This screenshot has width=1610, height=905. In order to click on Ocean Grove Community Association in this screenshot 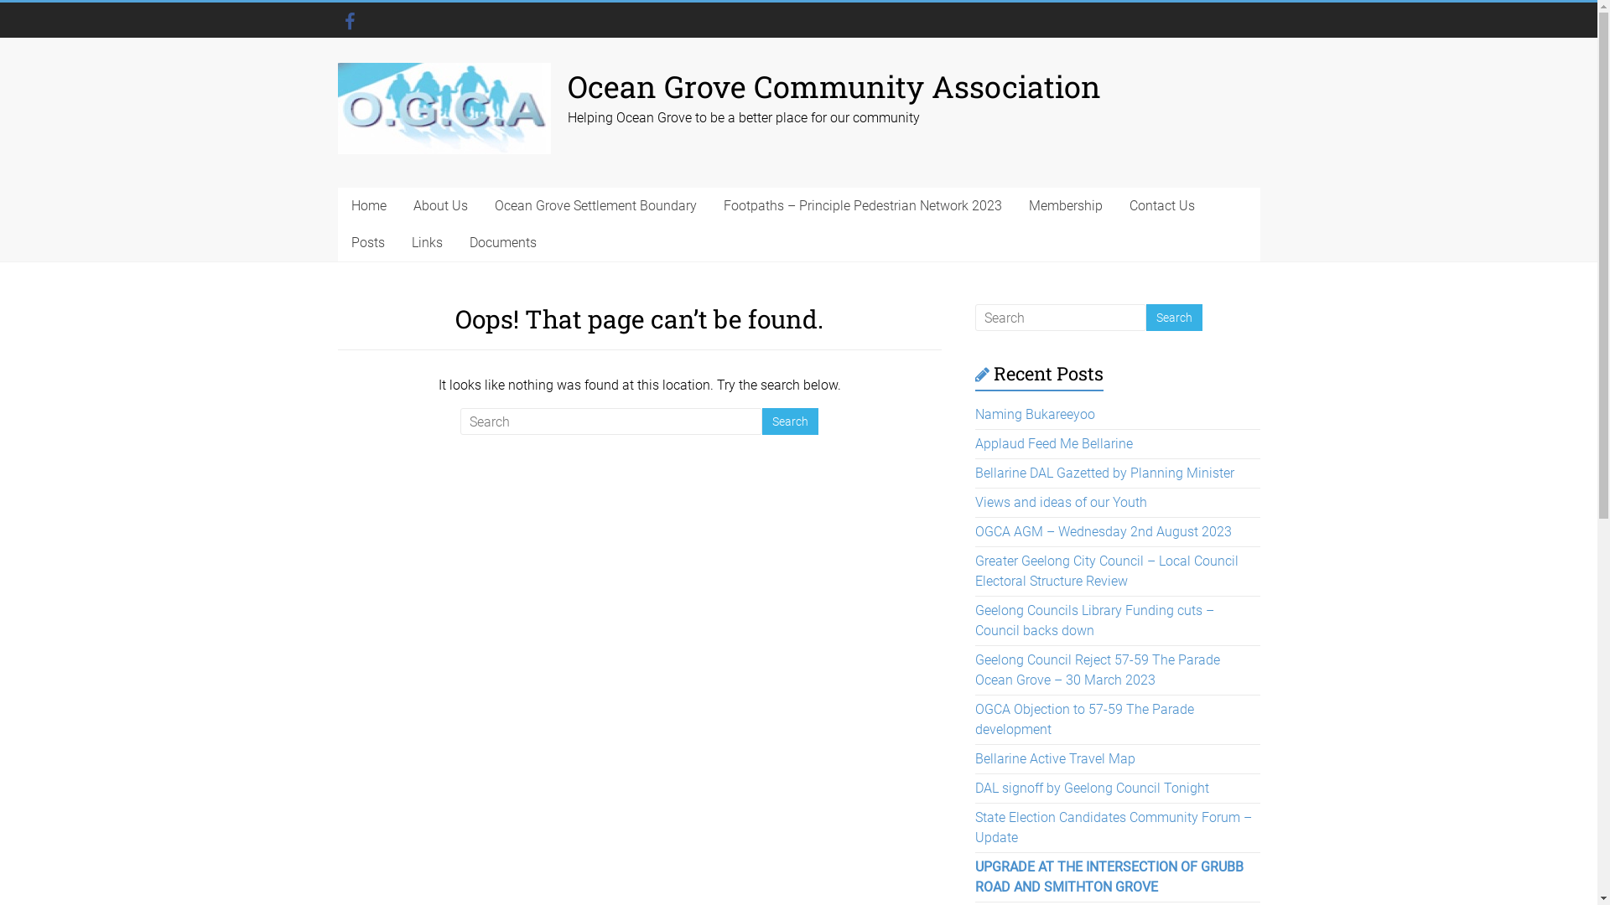, I will do `click(834, 86)`.